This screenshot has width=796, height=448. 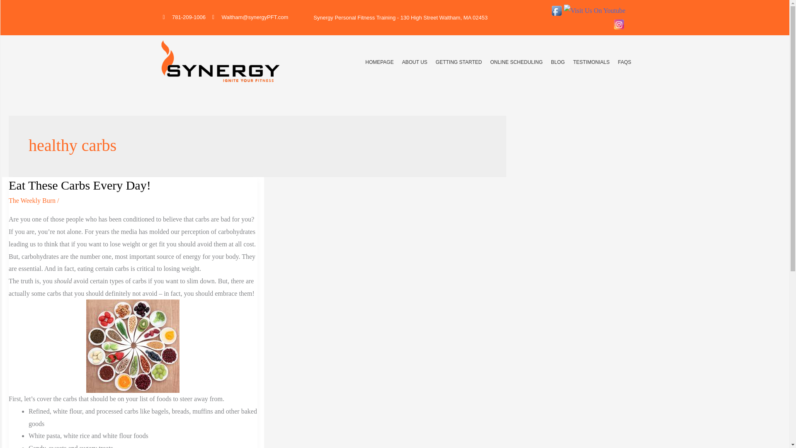 I want to click on TESTIMONIALS, so click(x=591, y=62).